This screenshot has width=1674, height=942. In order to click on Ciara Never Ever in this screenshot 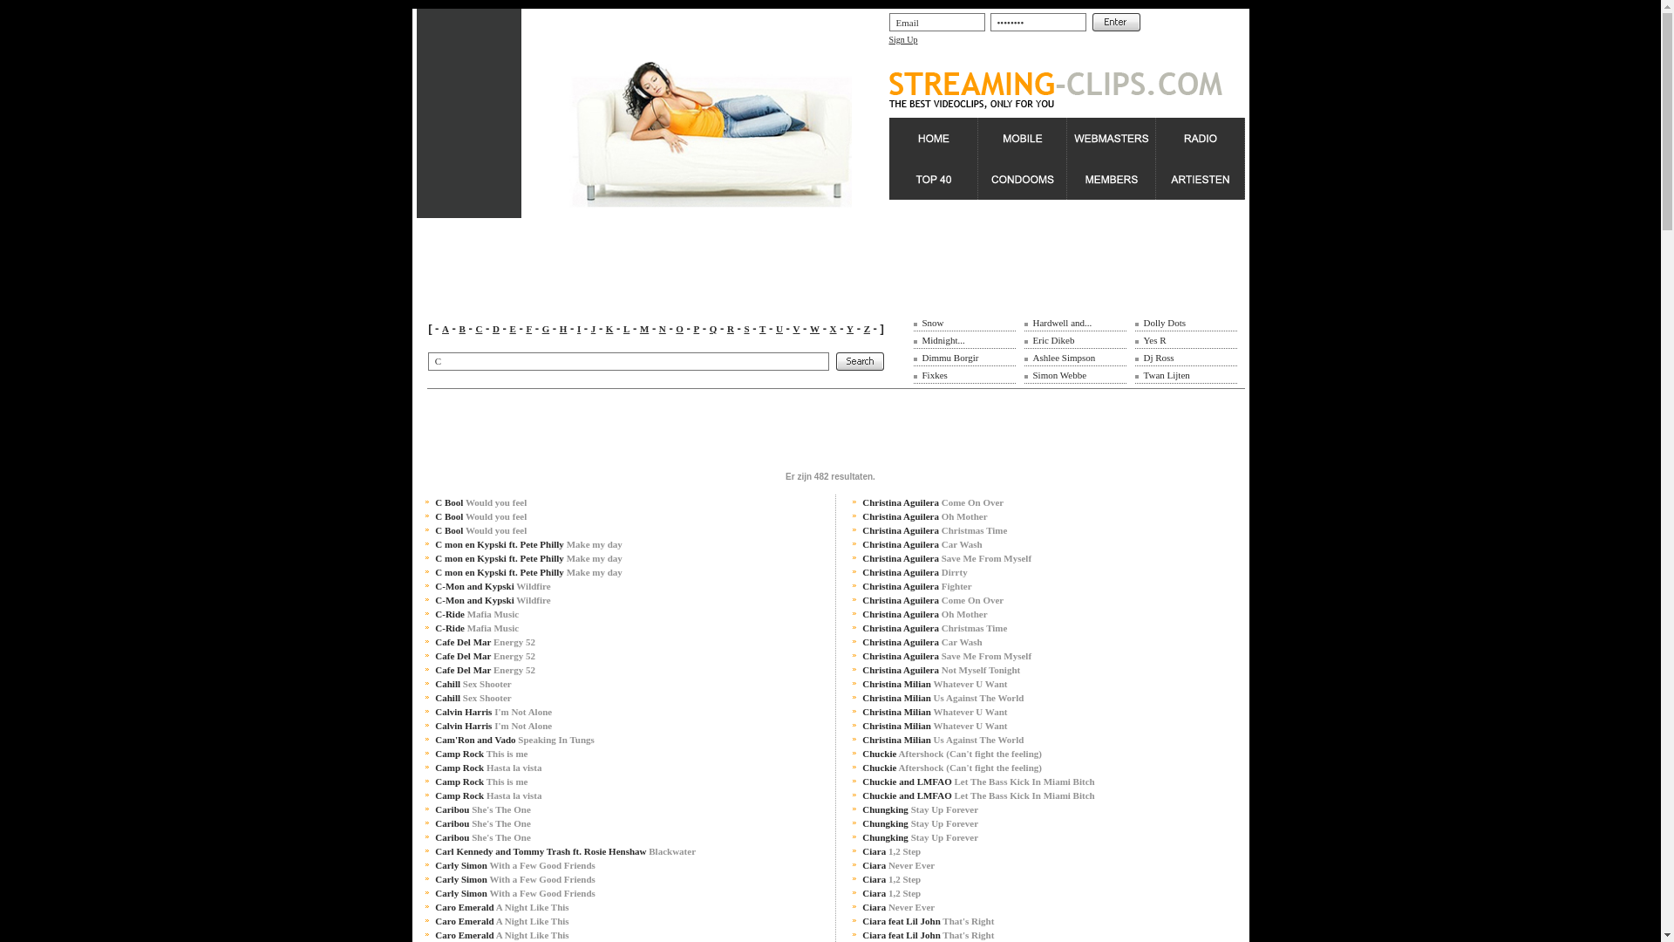, I will do `click(898, 865)`.